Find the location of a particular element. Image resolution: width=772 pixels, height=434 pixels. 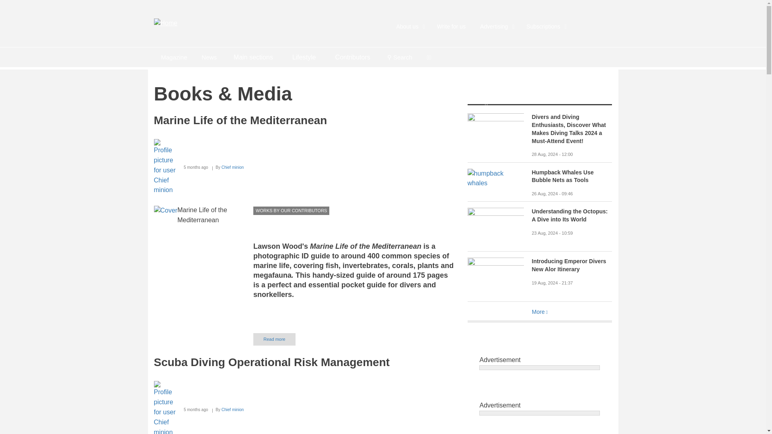

News is located at coordinates (209, 57).